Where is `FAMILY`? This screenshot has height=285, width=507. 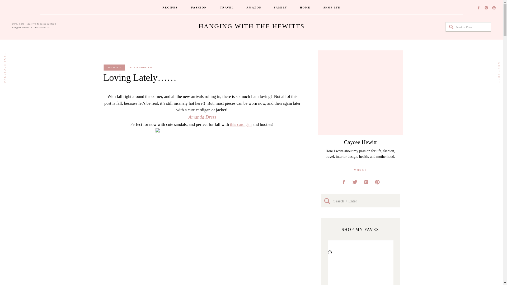
FAMILY is located at coordinates (281, 8).